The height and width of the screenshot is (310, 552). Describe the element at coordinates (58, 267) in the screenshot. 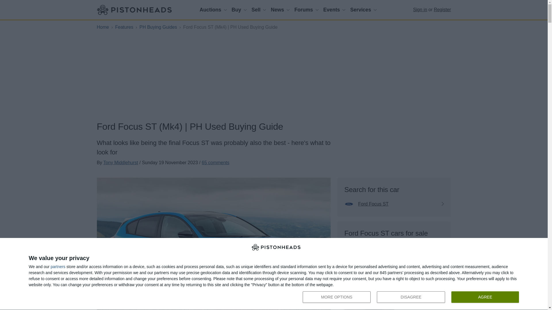

I see `partners` at that location.